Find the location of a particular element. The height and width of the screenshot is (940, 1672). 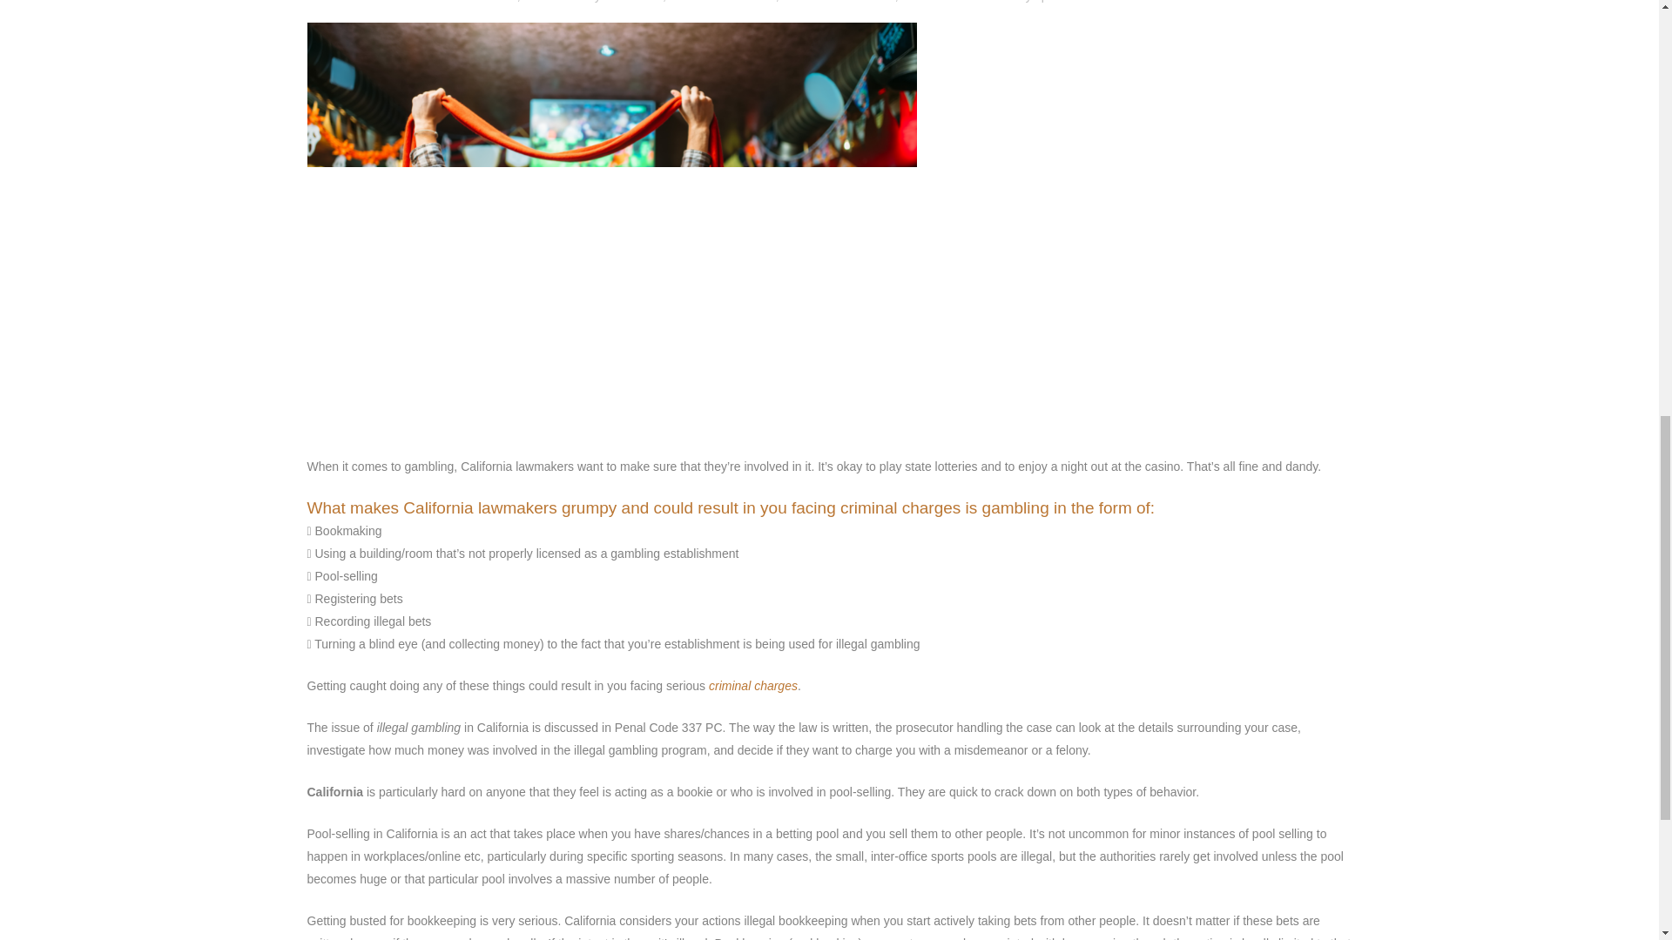

Moreno Valley Bail Bonds is located at coordinates (593, 2).